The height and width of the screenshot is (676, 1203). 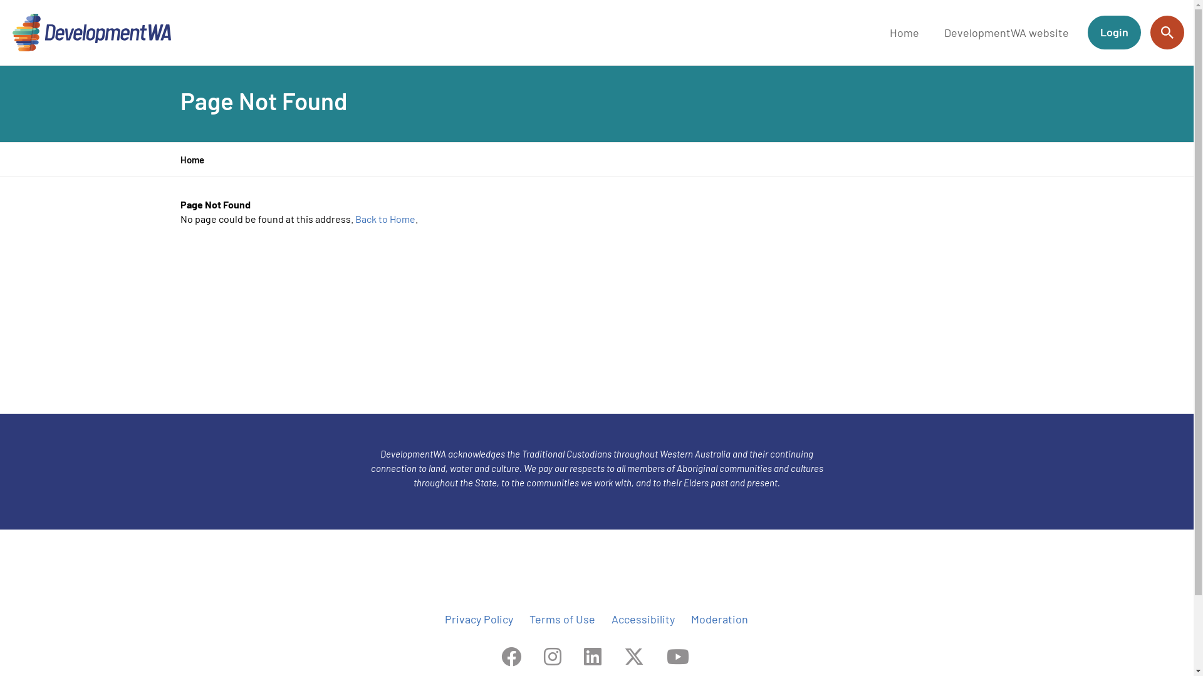 What do you see at coordinates (905, 33) in the screenshot?
I see `Home` at bounding box center [905, 33].